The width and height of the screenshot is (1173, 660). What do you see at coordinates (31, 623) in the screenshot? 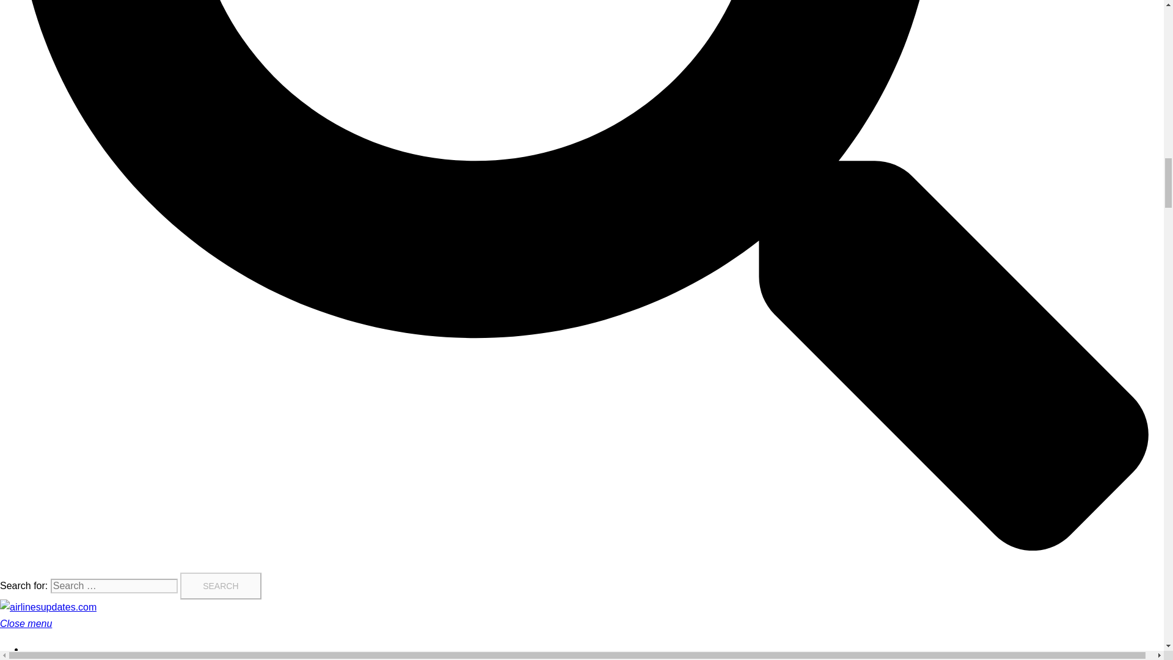
I see `Close menu` at bounding box center [31, 623].